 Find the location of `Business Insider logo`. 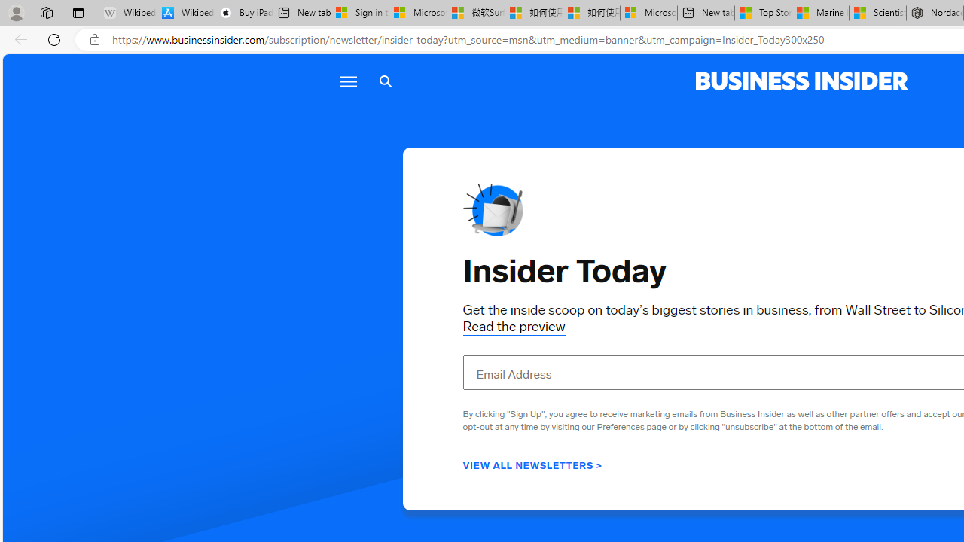

Business Insider logo is located at coordinates (801, 81).